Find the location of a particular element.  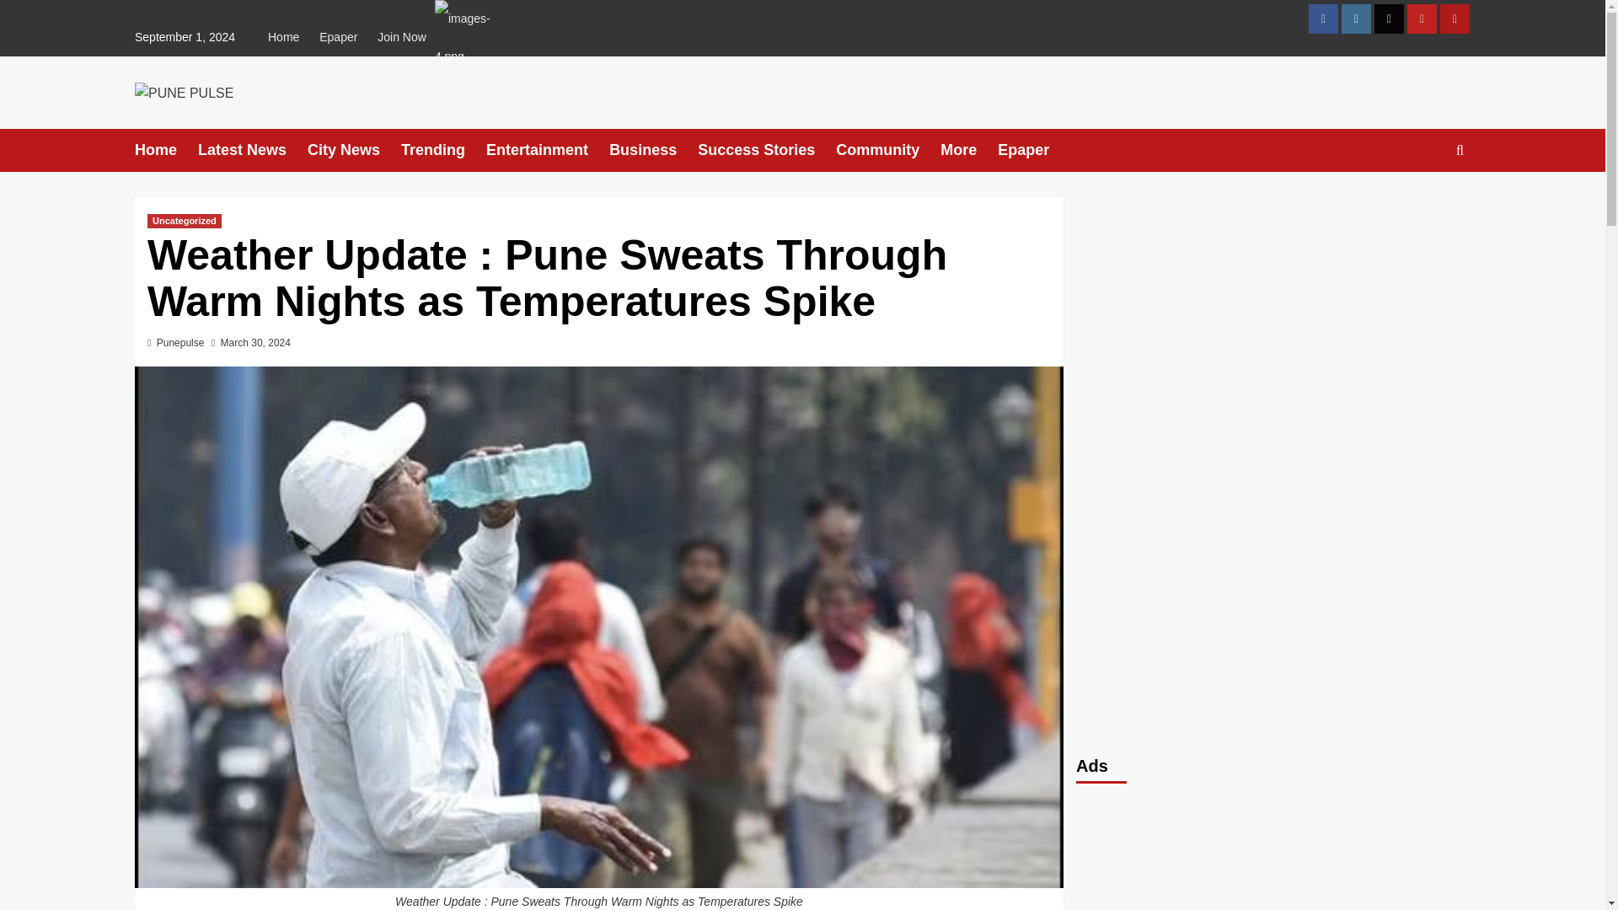

Epaper is located at coordinates (337, 37).